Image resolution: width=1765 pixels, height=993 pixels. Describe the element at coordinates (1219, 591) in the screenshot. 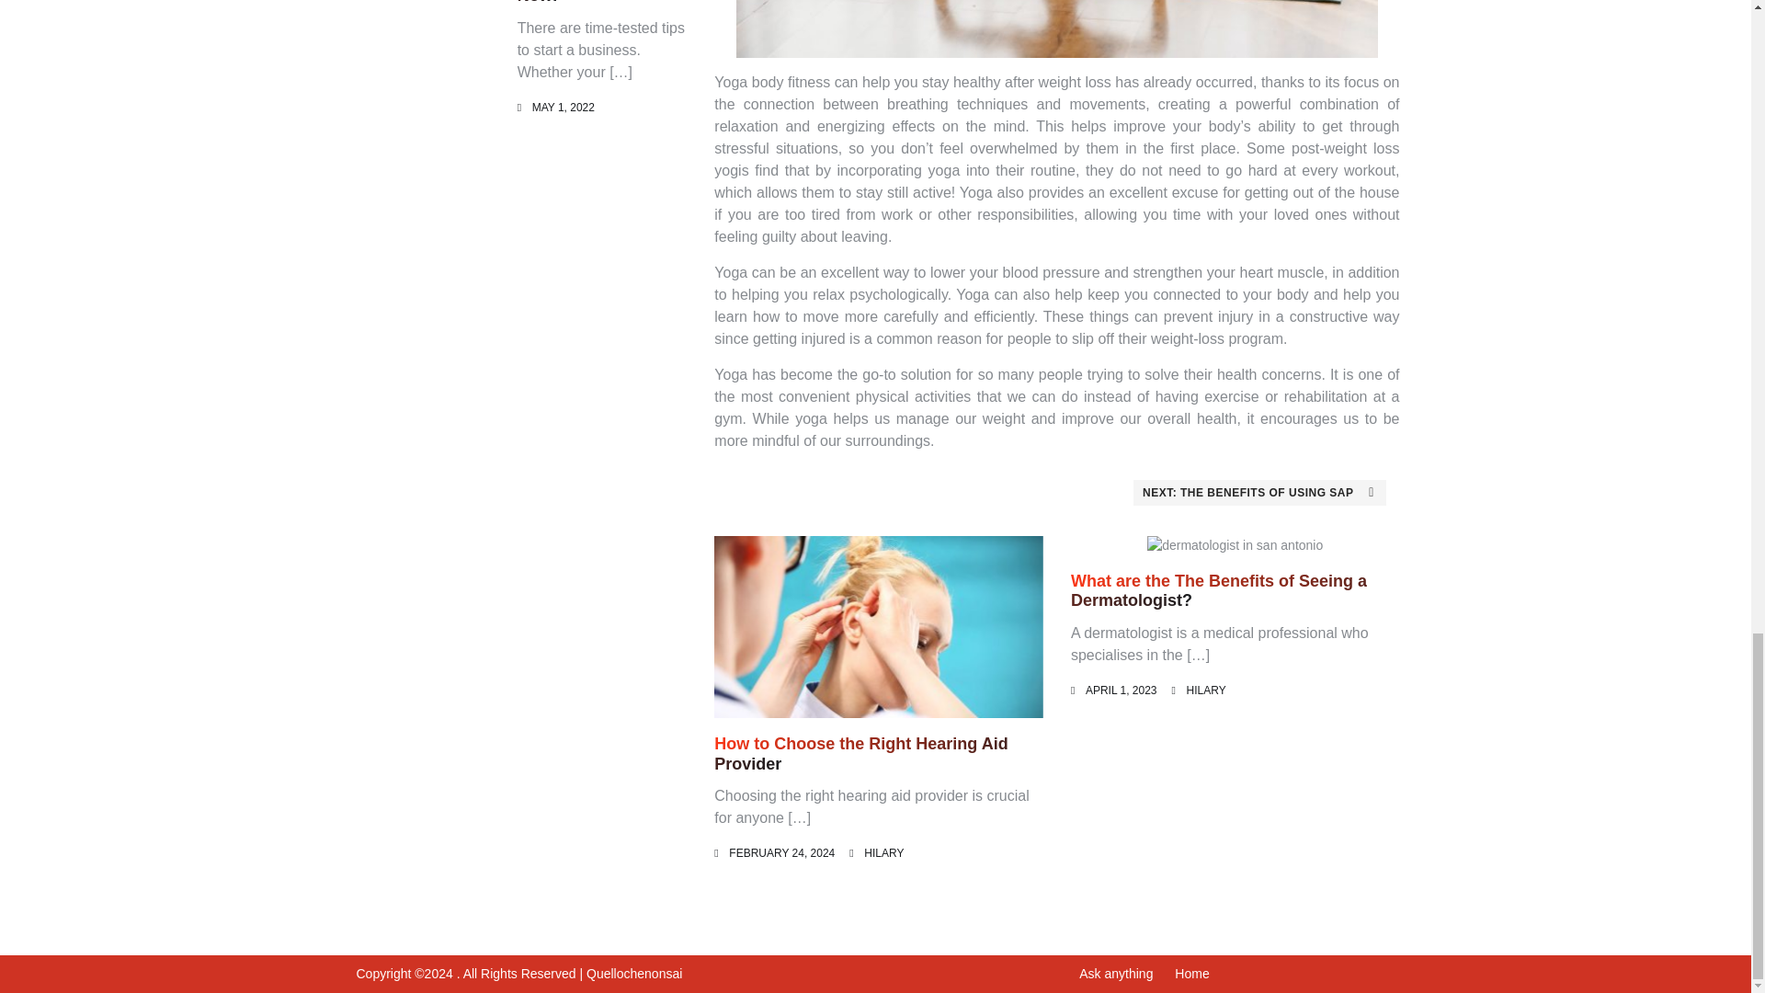

I see `What are the The Benefits of Seeing a Dermatologist?` at that location.